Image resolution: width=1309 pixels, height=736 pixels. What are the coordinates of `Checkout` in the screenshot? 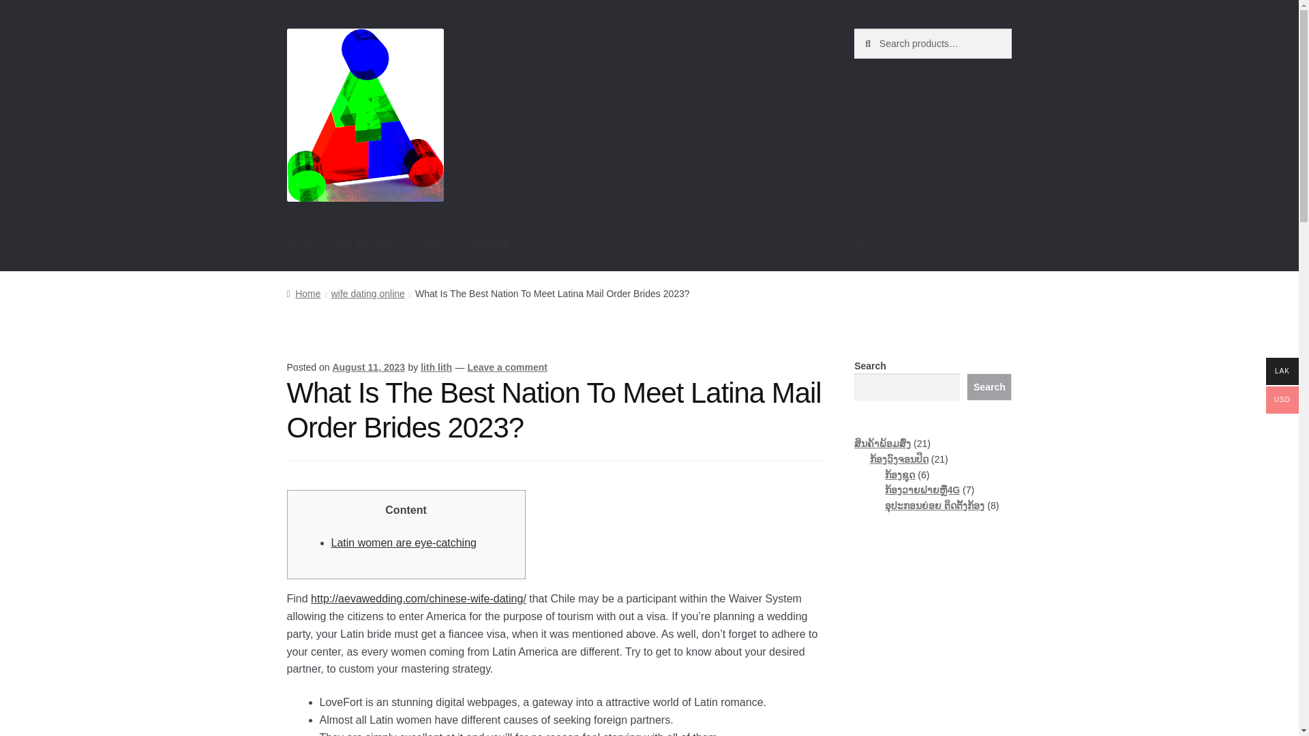 It's located at (485, 244).